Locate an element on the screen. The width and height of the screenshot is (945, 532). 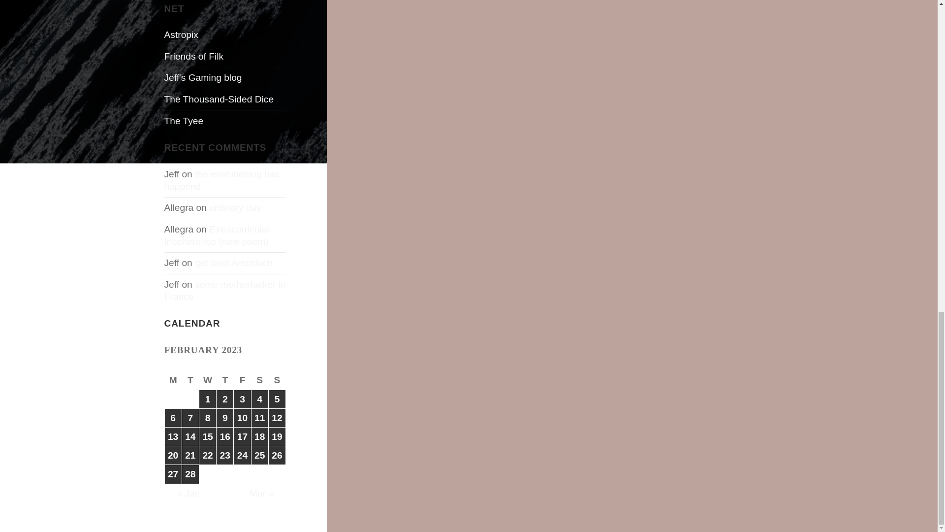
7 is located at coordinates (190, 418).